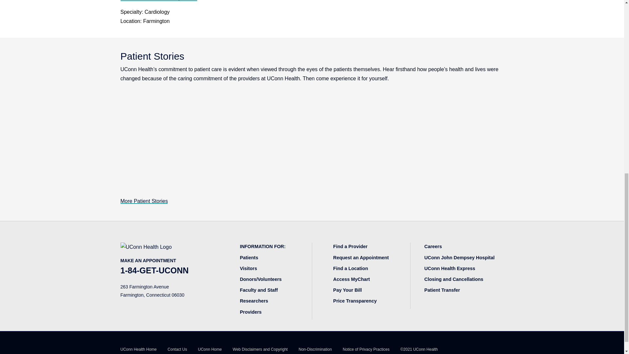 The width and height of the screenshot is (629, 354). Describe the element at coordinates (351, 268) in the screenshot. I see `Find a Location` at that location.